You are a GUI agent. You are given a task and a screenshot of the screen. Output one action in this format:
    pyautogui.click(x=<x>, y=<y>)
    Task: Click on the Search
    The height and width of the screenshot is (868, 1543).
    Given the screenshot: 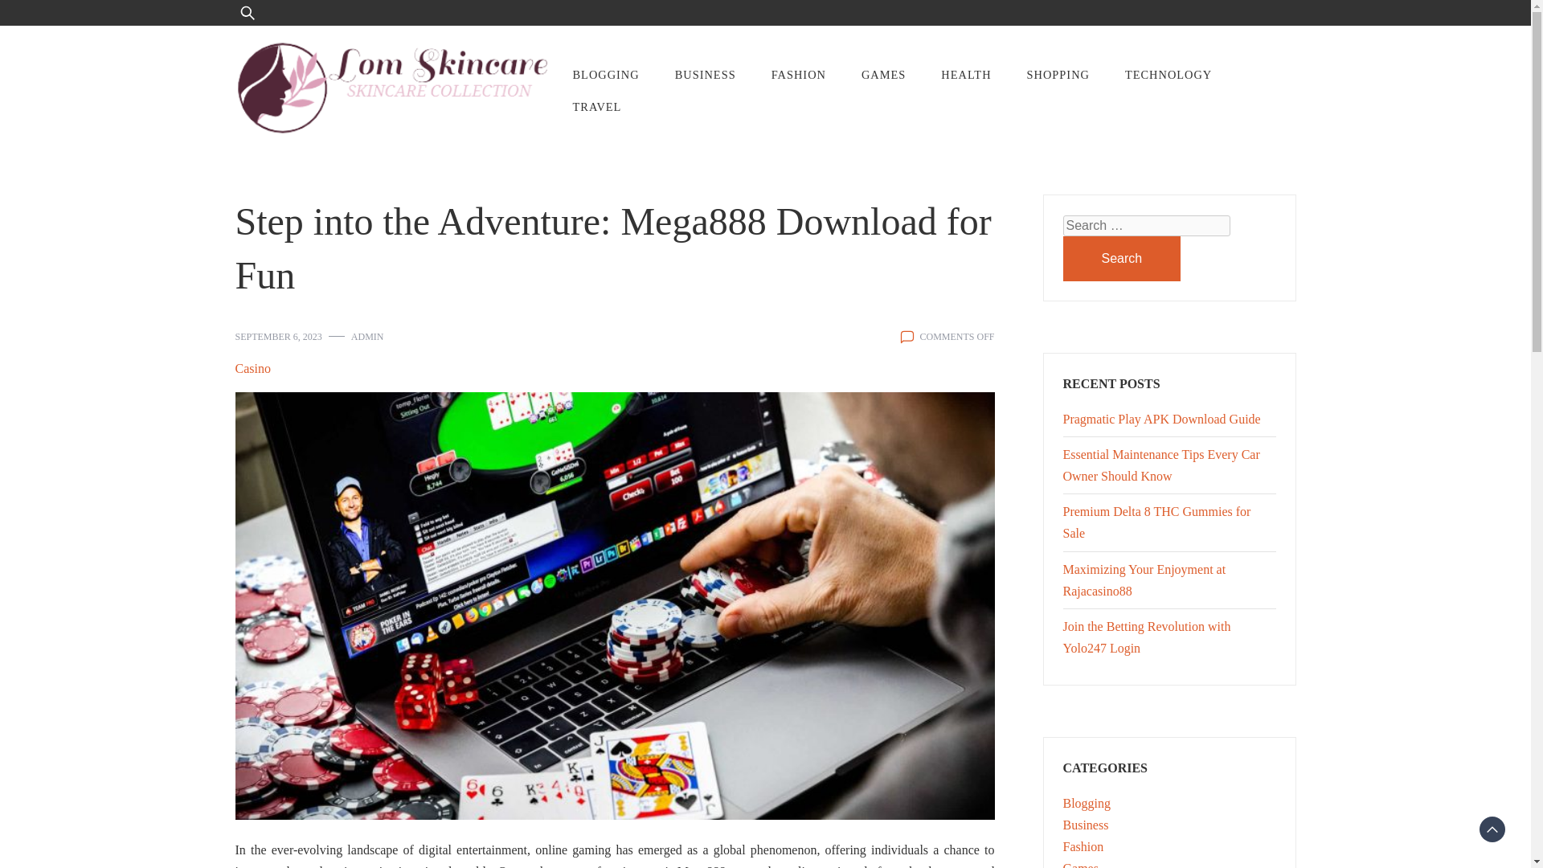 What is the action you would take?
    pyautogui.click(x=59, y=23)
    